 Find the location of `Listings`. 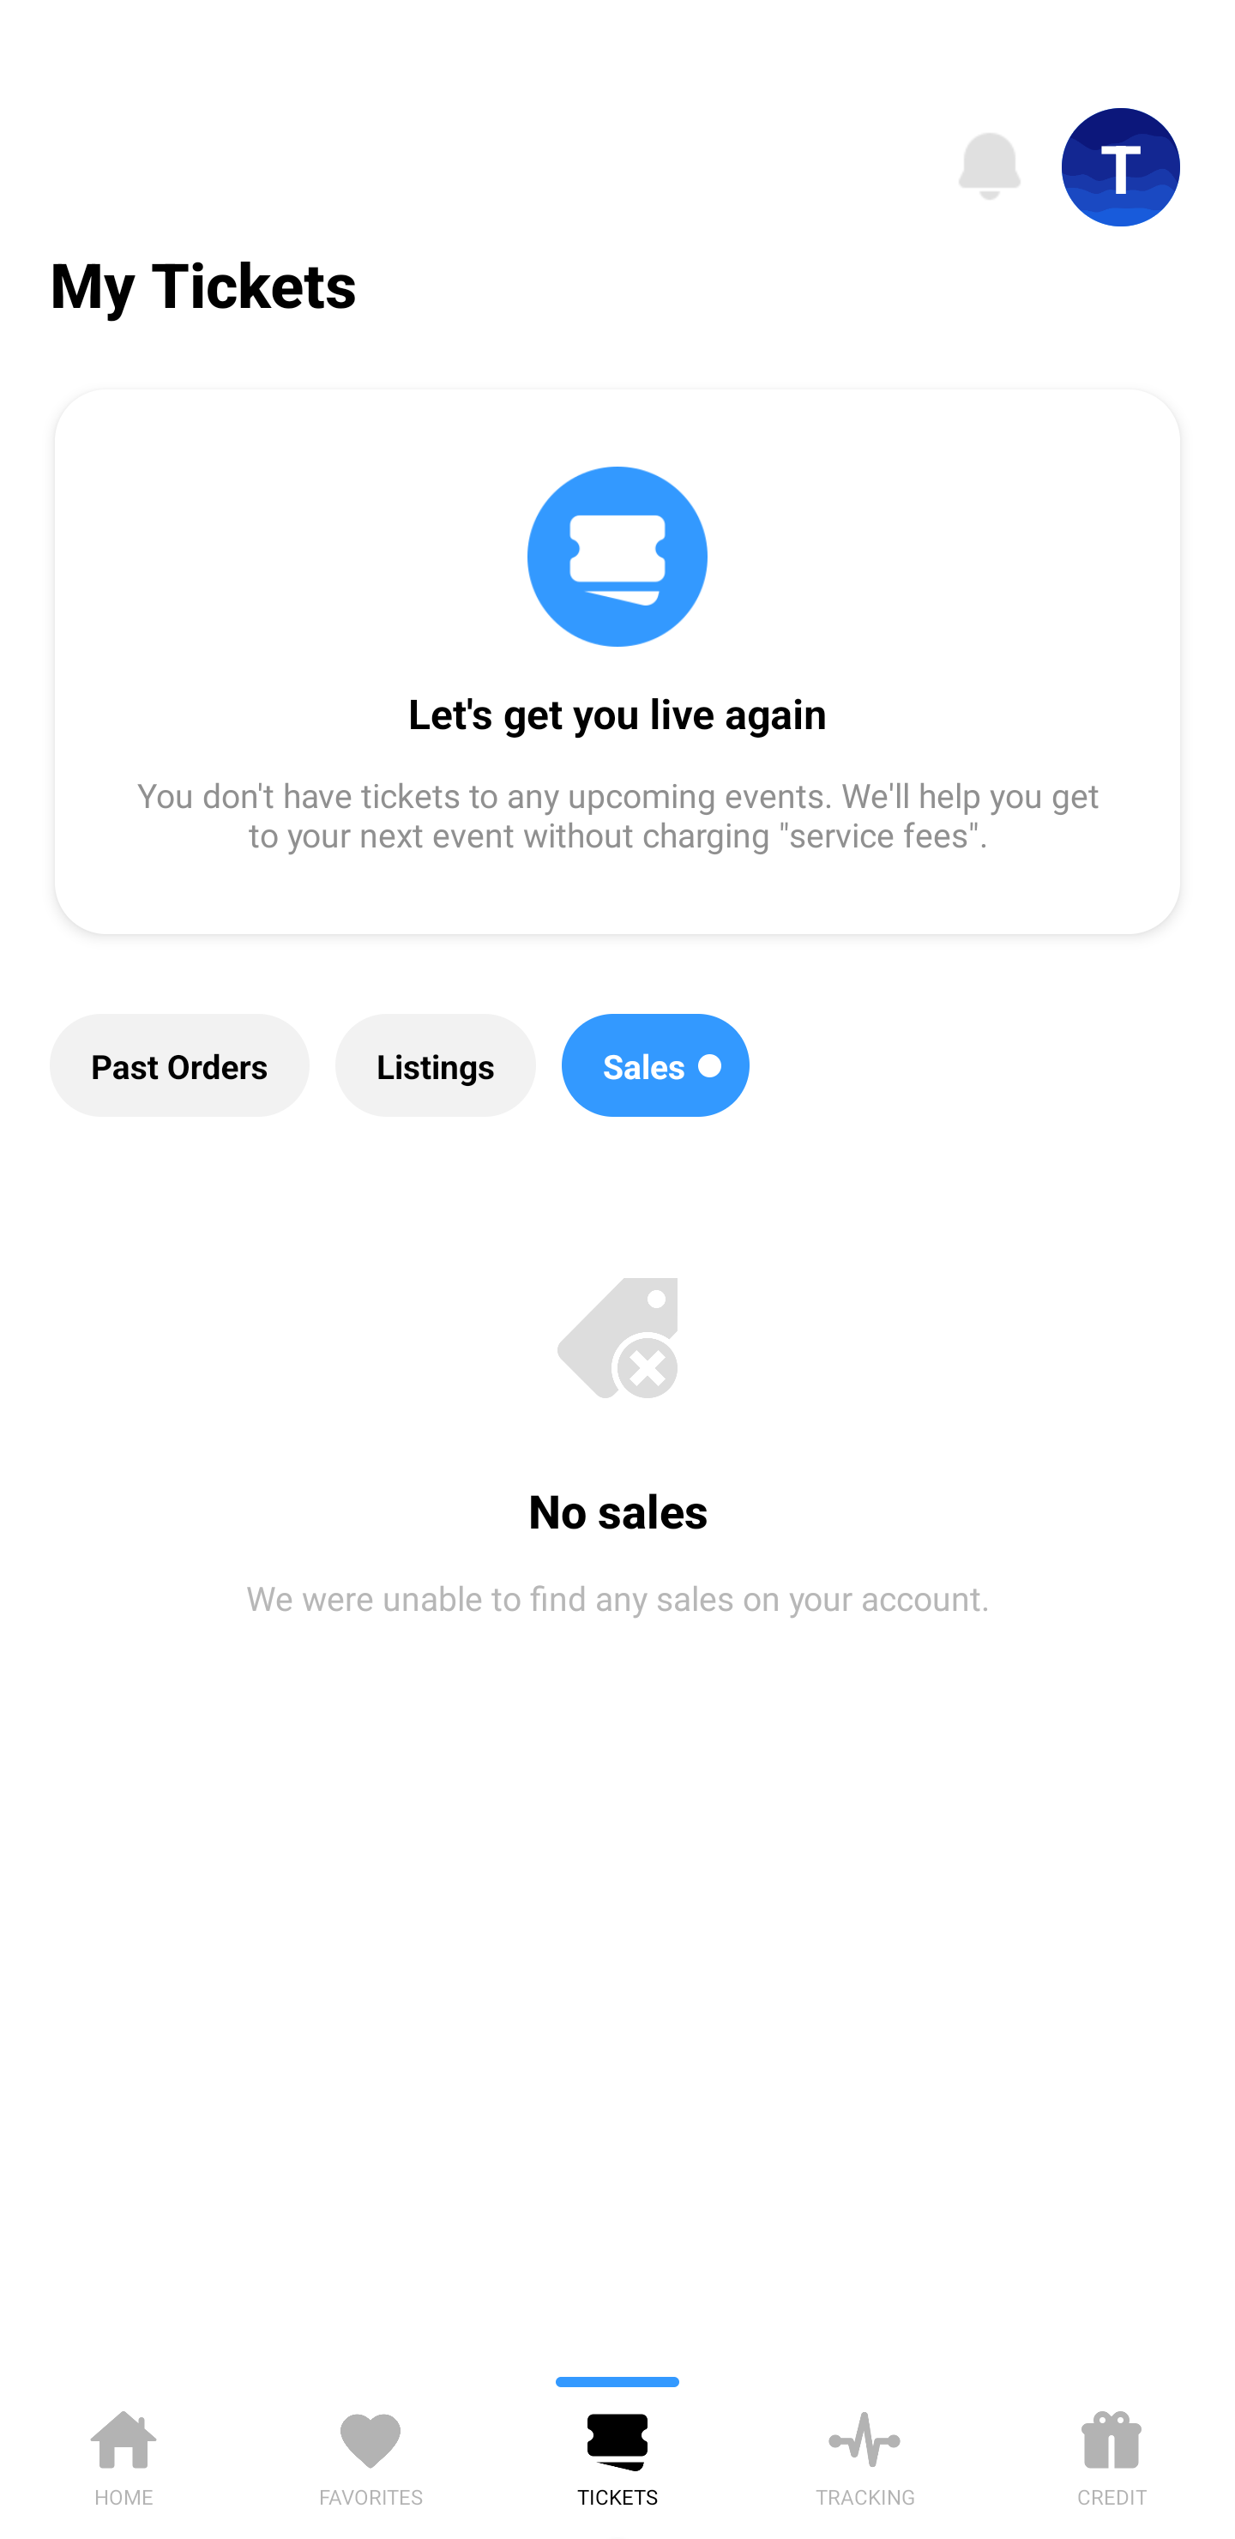

Listings is located at coordinates (436, 1065).